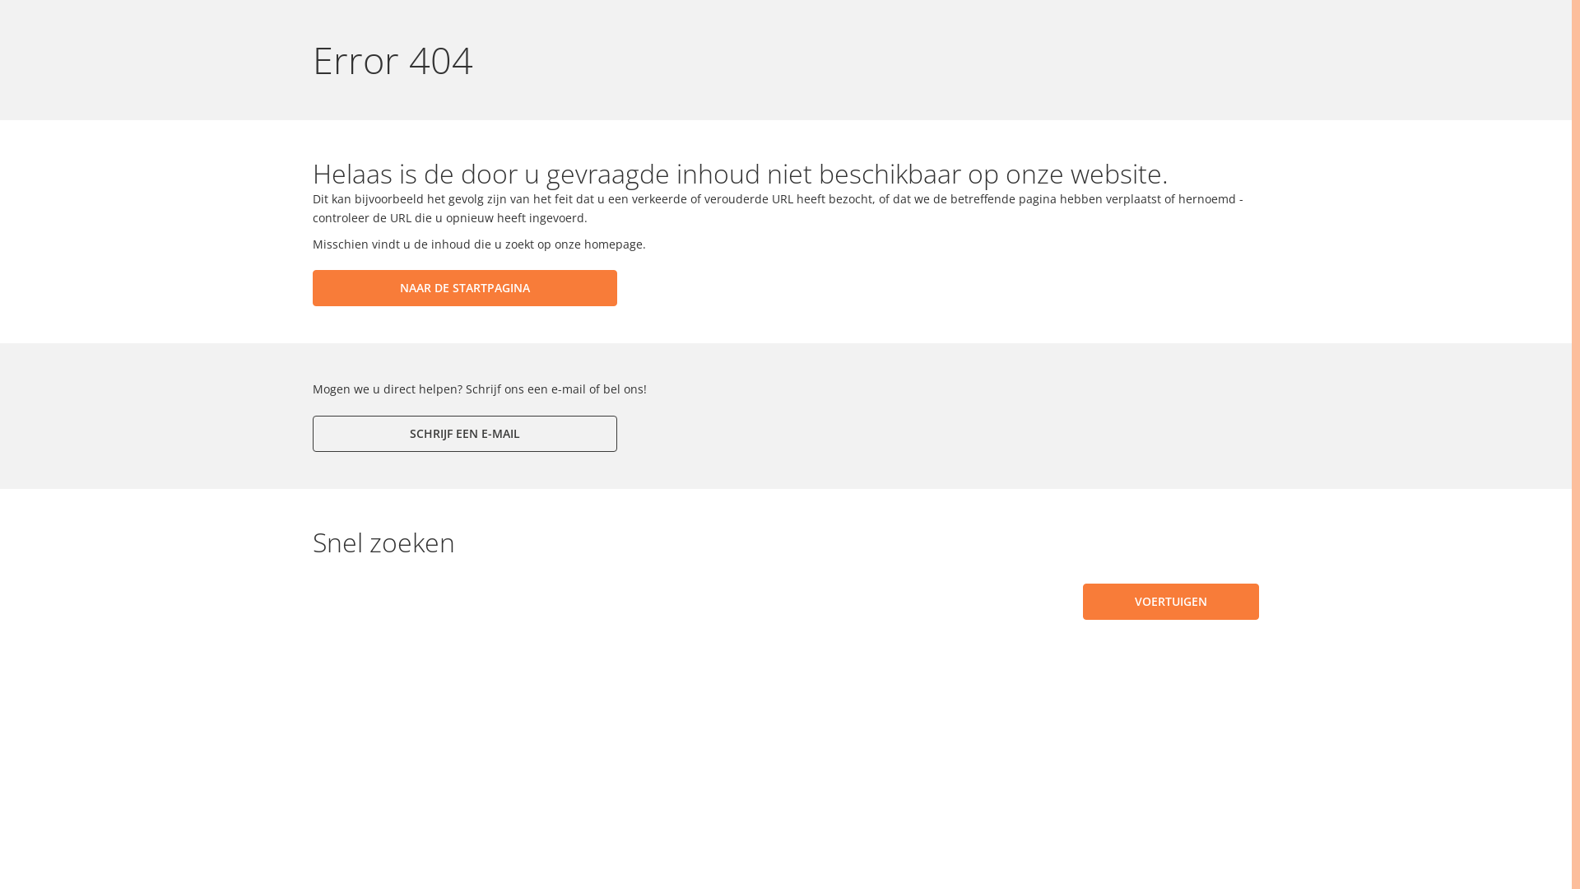 This screenshot has width=1580, height=889. What do you see at coordinates (1171, 602) in the screenshot?
I see `VOERTUIGEN` at bounding box center [1171, 602].